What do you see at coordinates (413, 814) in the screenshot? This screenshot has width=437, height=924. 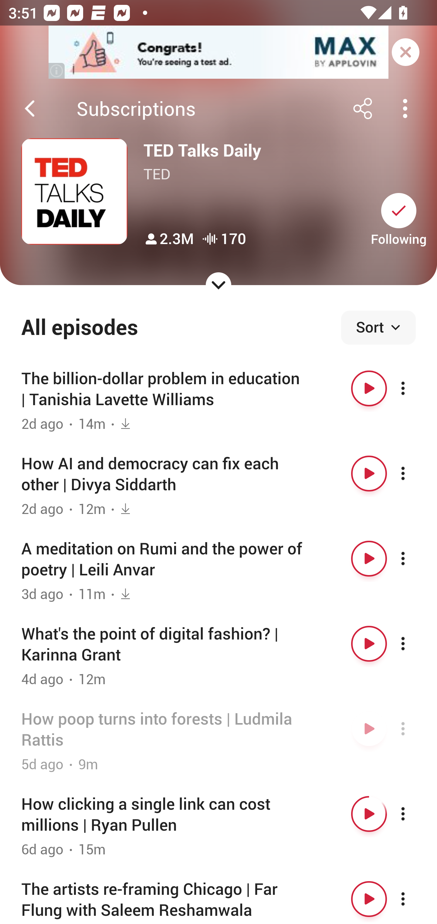 I see `More options` at bounding box center [413, 814].